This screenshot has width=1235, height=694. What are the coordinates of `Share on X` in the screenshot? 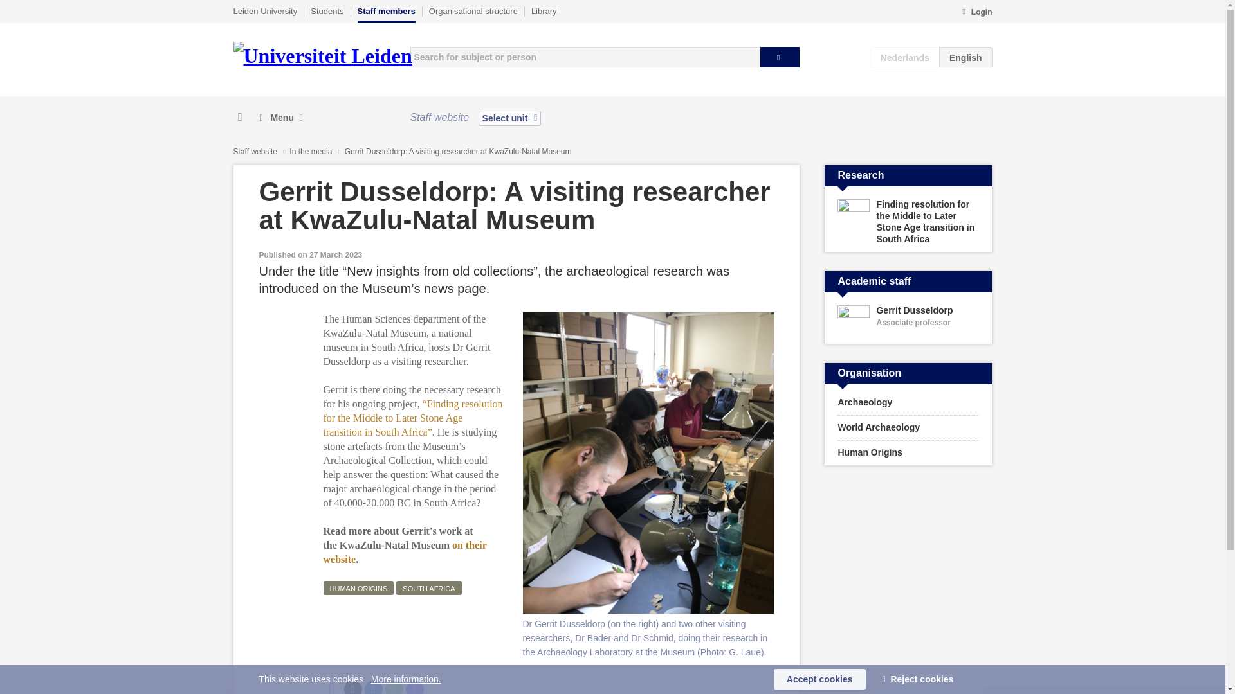 It's located at (352, 688).